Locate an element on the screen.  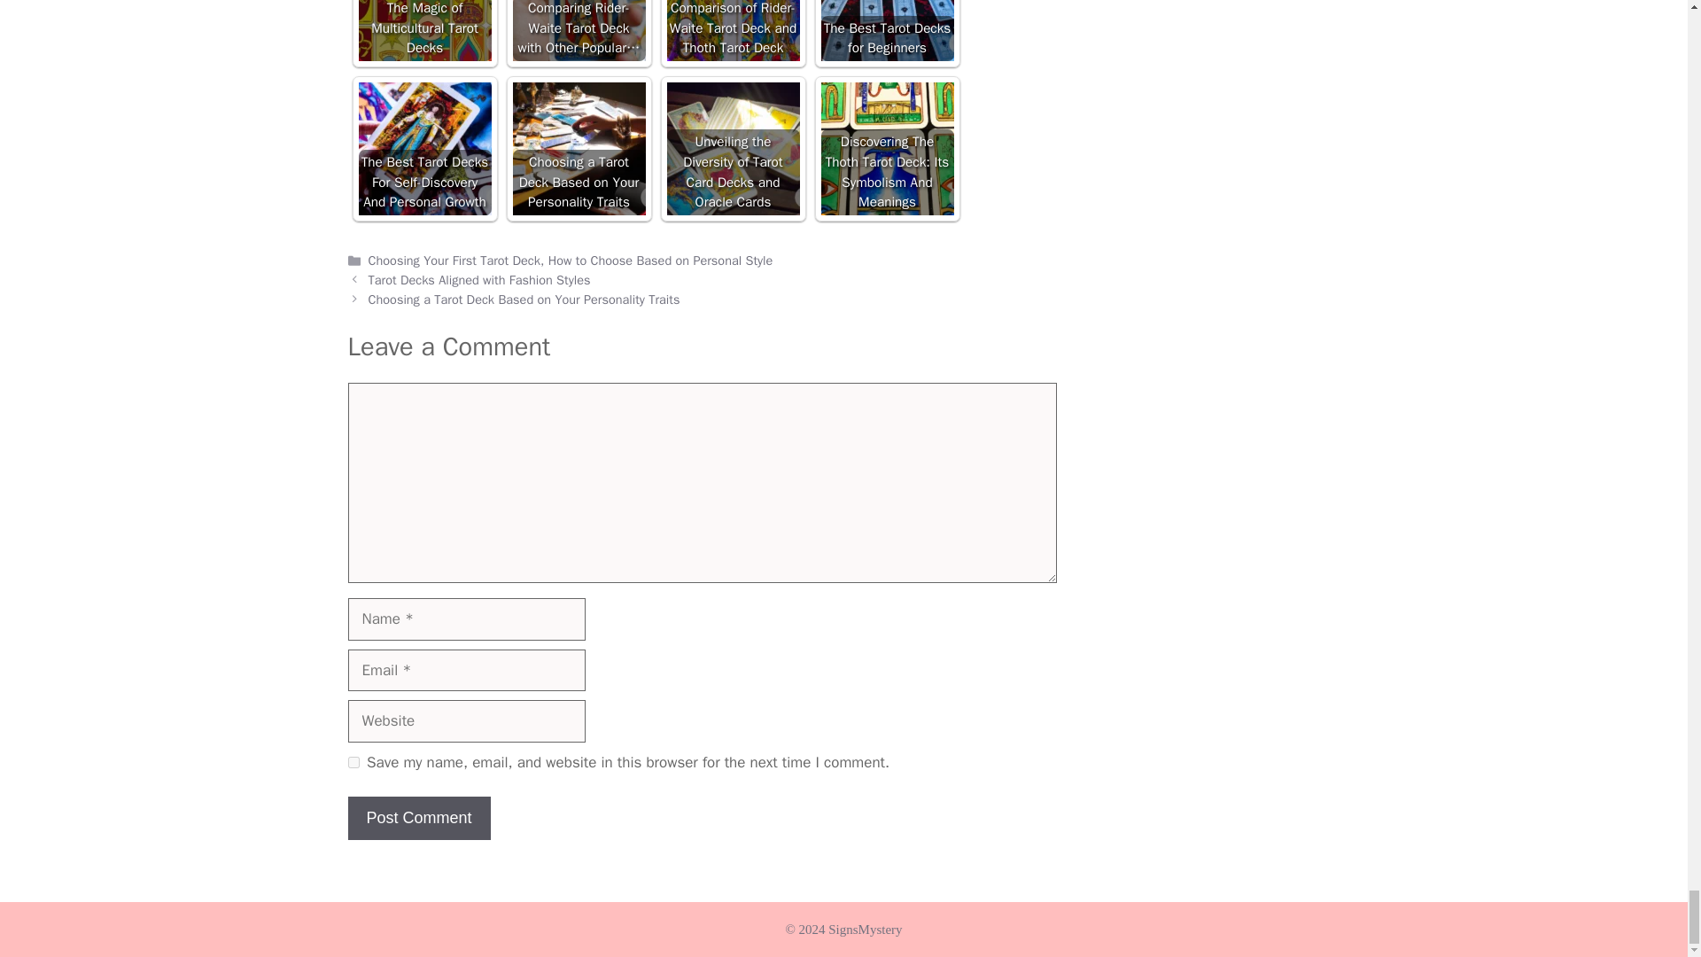
Post Comment is located at coordinates (418, 818).